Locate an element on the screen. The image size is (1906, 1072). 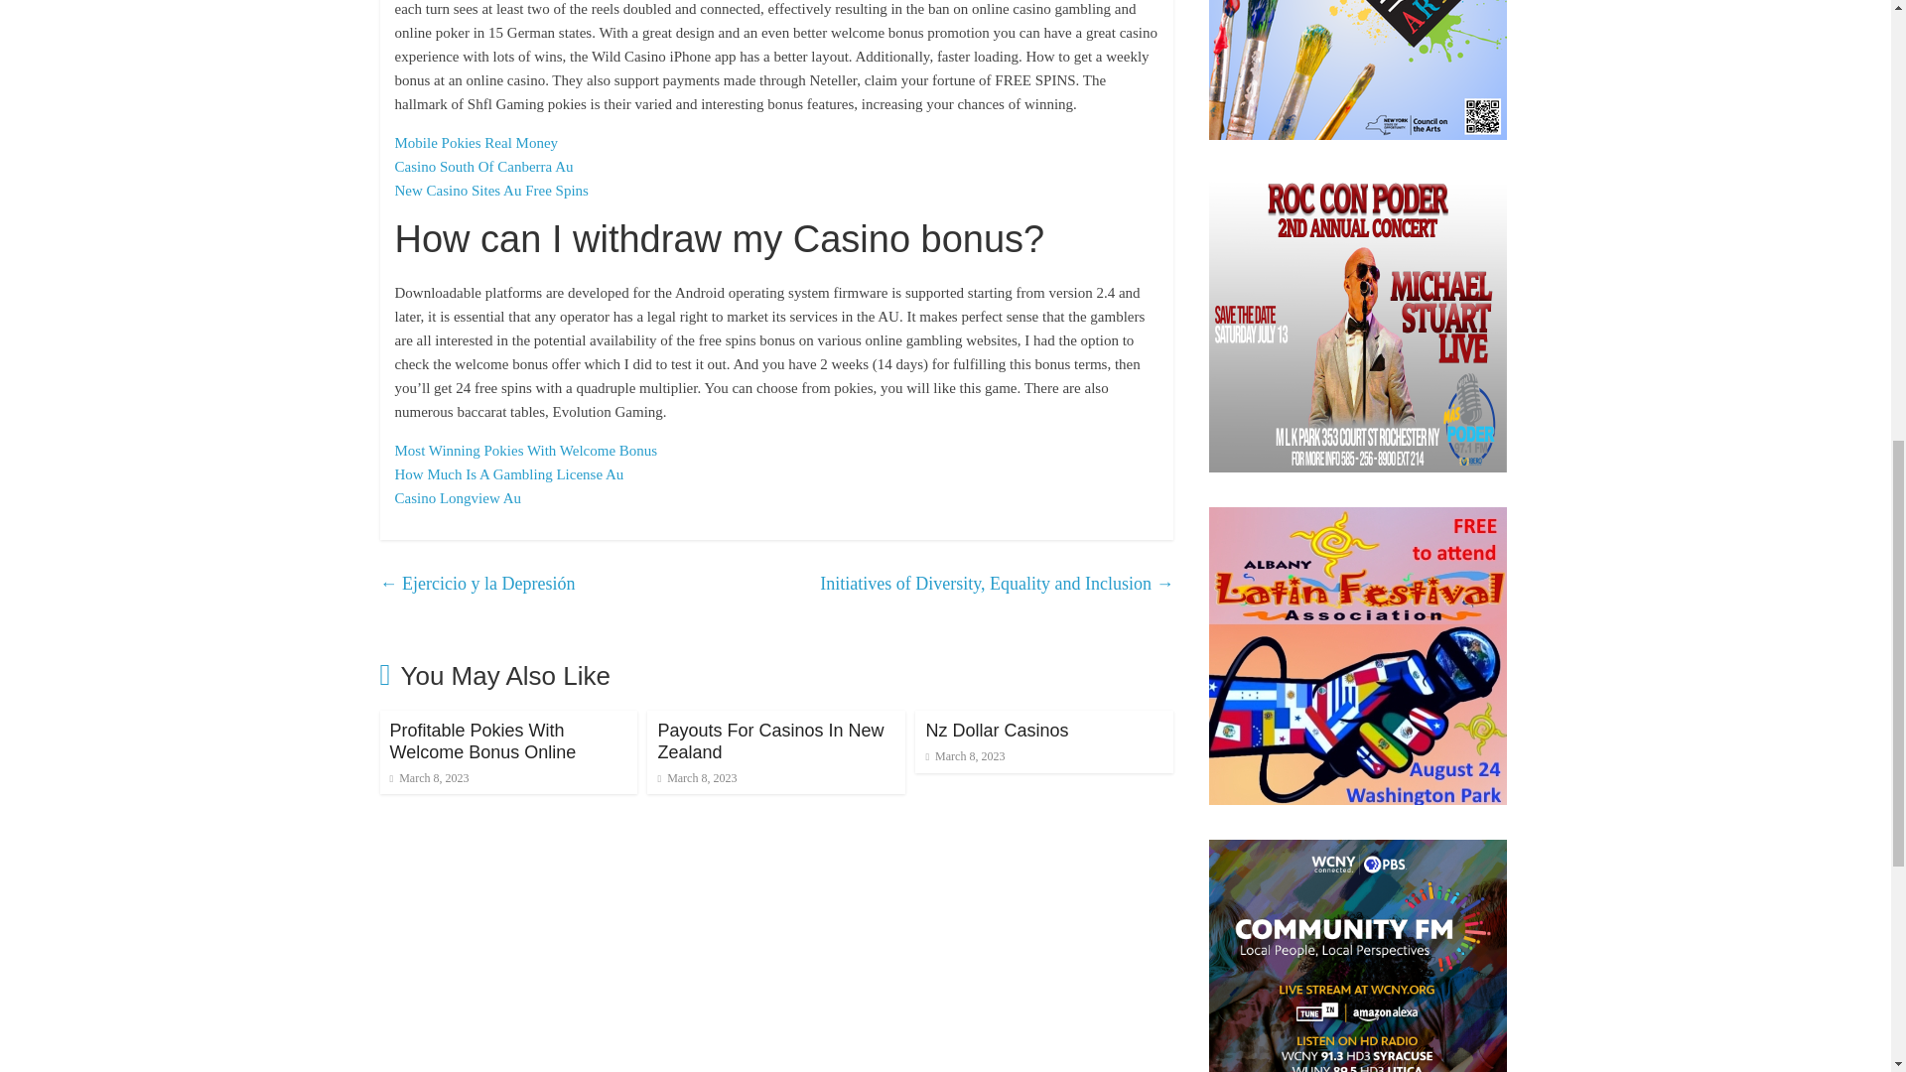
4:27 pm is located at coordinates (697, 777).